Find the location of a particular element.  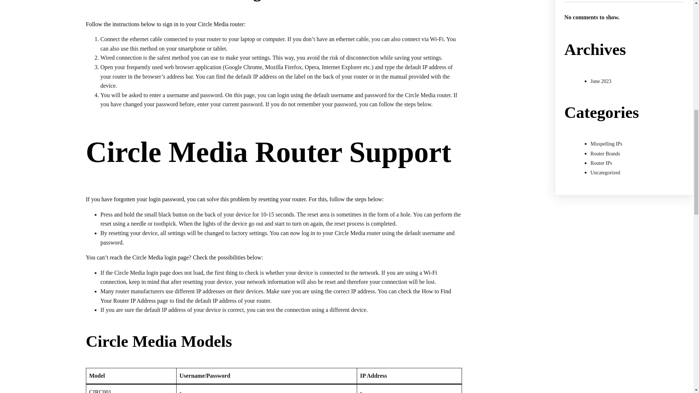

Router IPs is located at coordinates (601, 163).